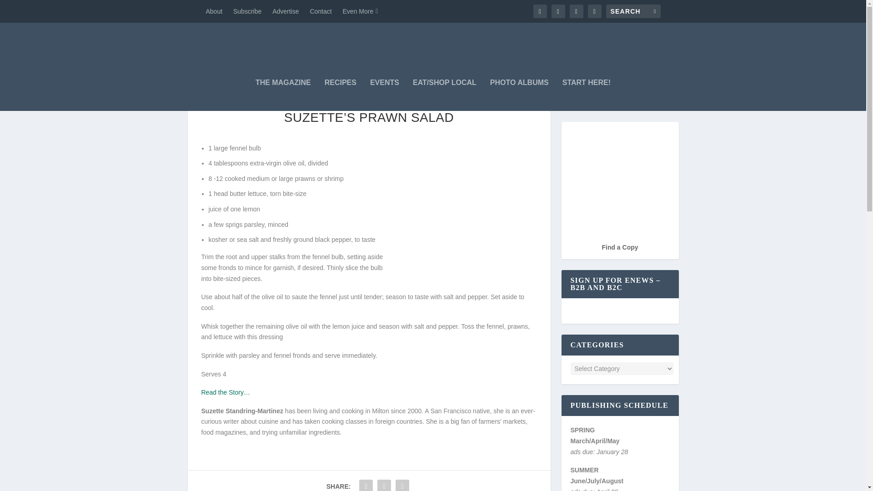  What do you see at coordinates (360, 11) in the screenshot?
I see `Even More` at bounding box center [360, 11].